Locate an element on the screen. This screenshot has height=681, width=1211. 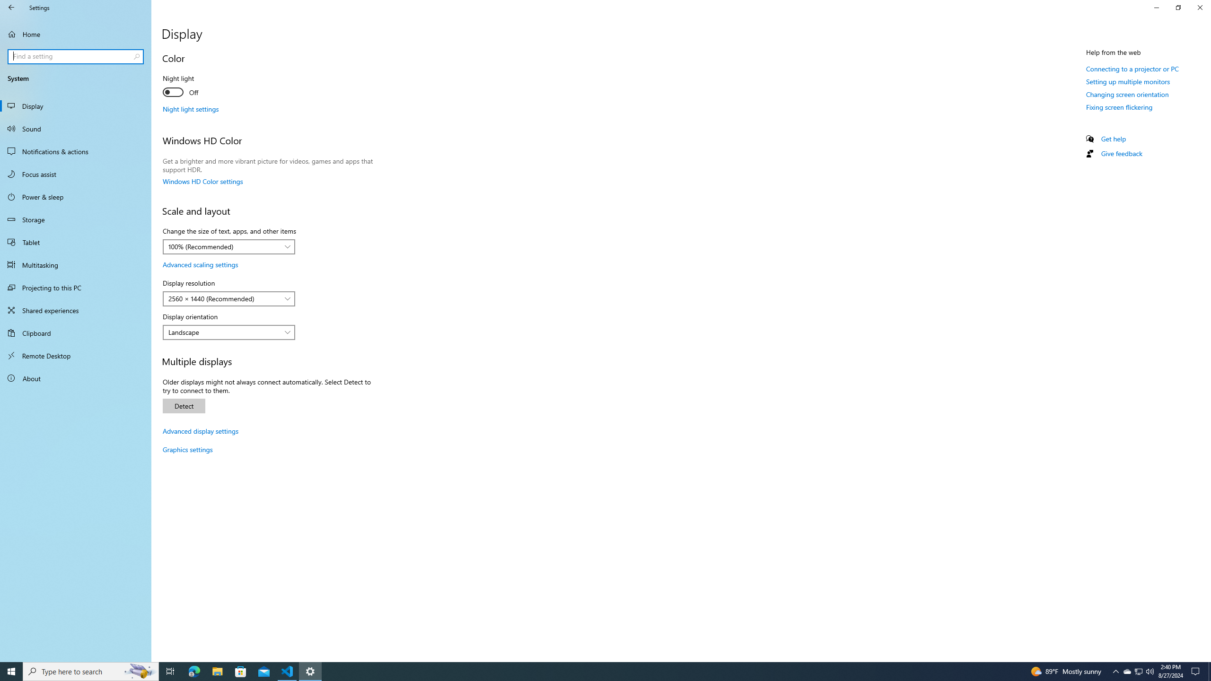
Night light settings is located at coordinates (191, 109).